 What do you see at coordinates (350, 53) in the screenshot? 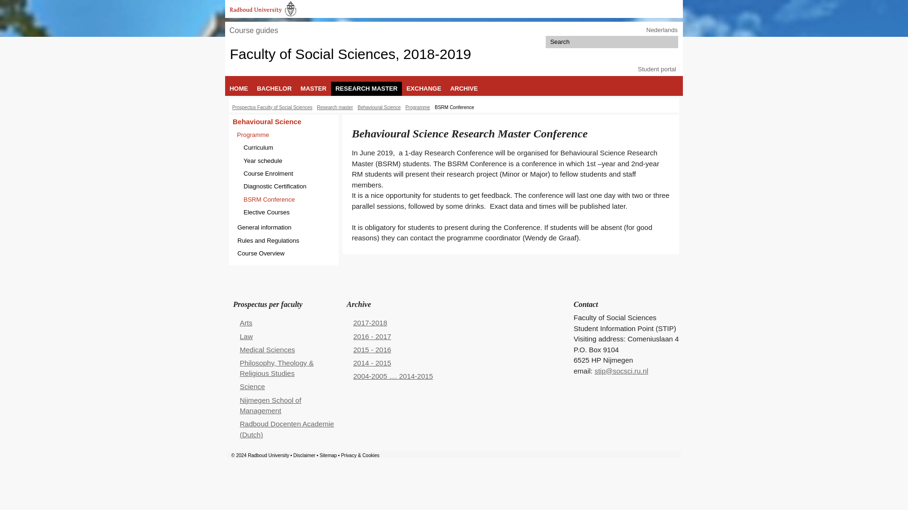
I see `Faculty of Social Sciences, 2018-2019` at bounding box center [350, 53].